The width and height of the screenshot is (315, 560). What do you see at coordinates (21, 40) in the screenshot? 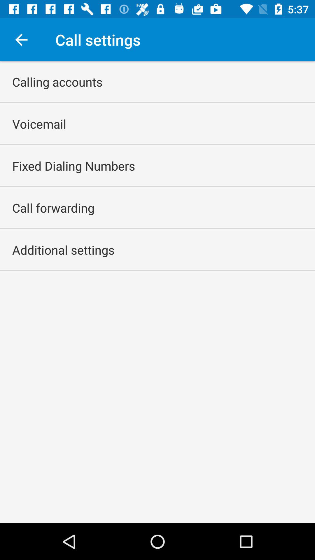
I see `choose app above calling accounts app` at bounding box center [21, 40].